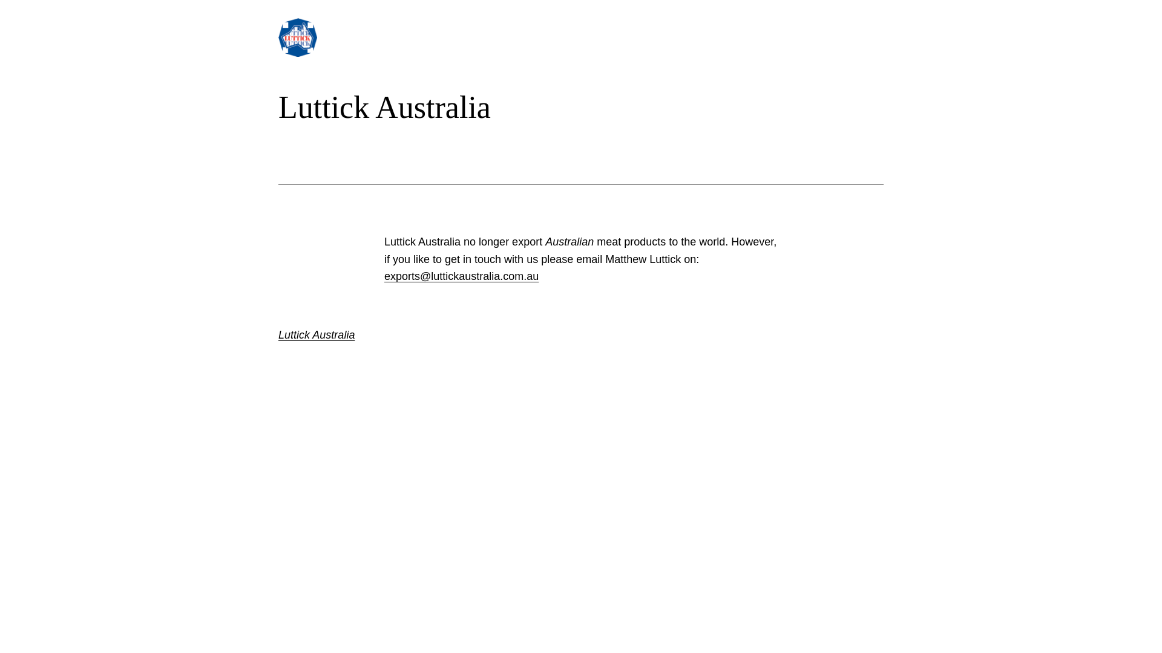  Describe the element at coordinates (461, 276) in the screenshot. I see `exports@luttickaustralia.com.au` at that location.